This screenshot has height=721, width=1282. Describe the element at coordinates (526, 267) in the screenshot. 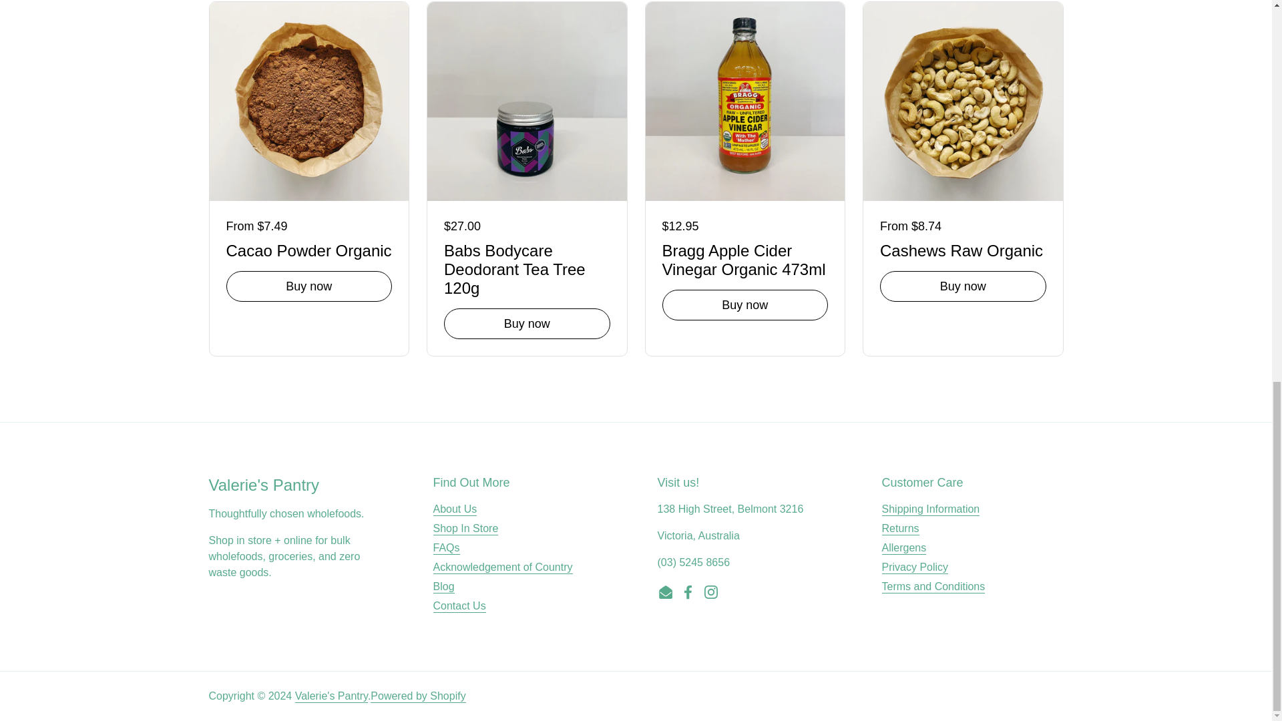

I see `Babs Bodycare Deodorant Tea Tree 120g` at that location.